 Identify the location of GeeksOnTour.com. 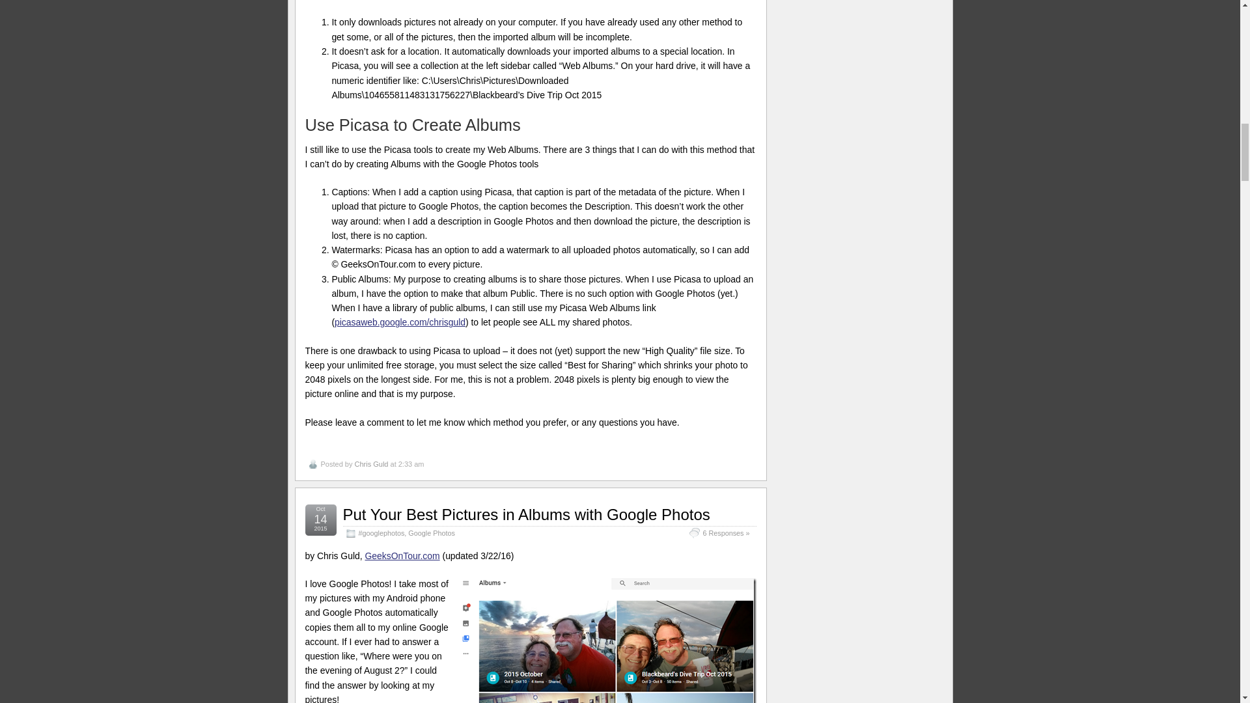
(402, 555).